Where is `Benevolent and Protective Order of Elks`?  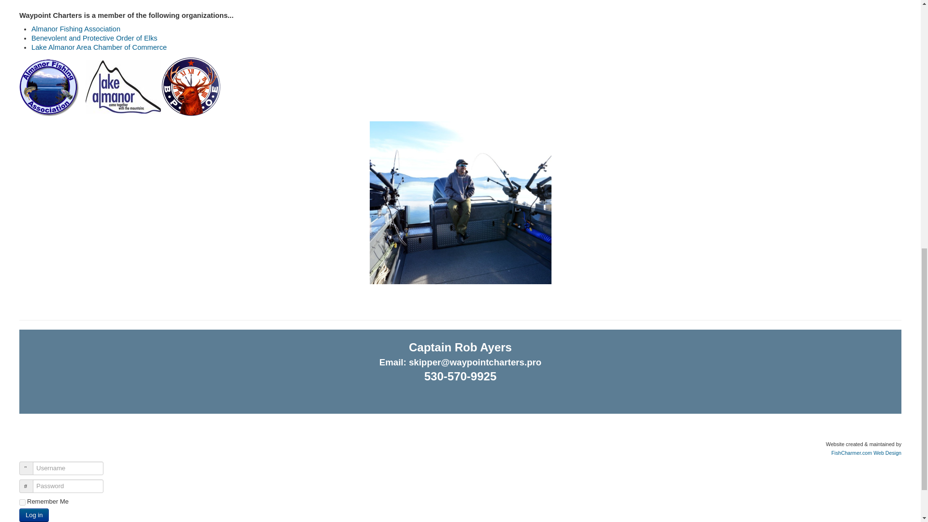
Benevolent and Protective Order of Elks is located at coordinates (95, 38).